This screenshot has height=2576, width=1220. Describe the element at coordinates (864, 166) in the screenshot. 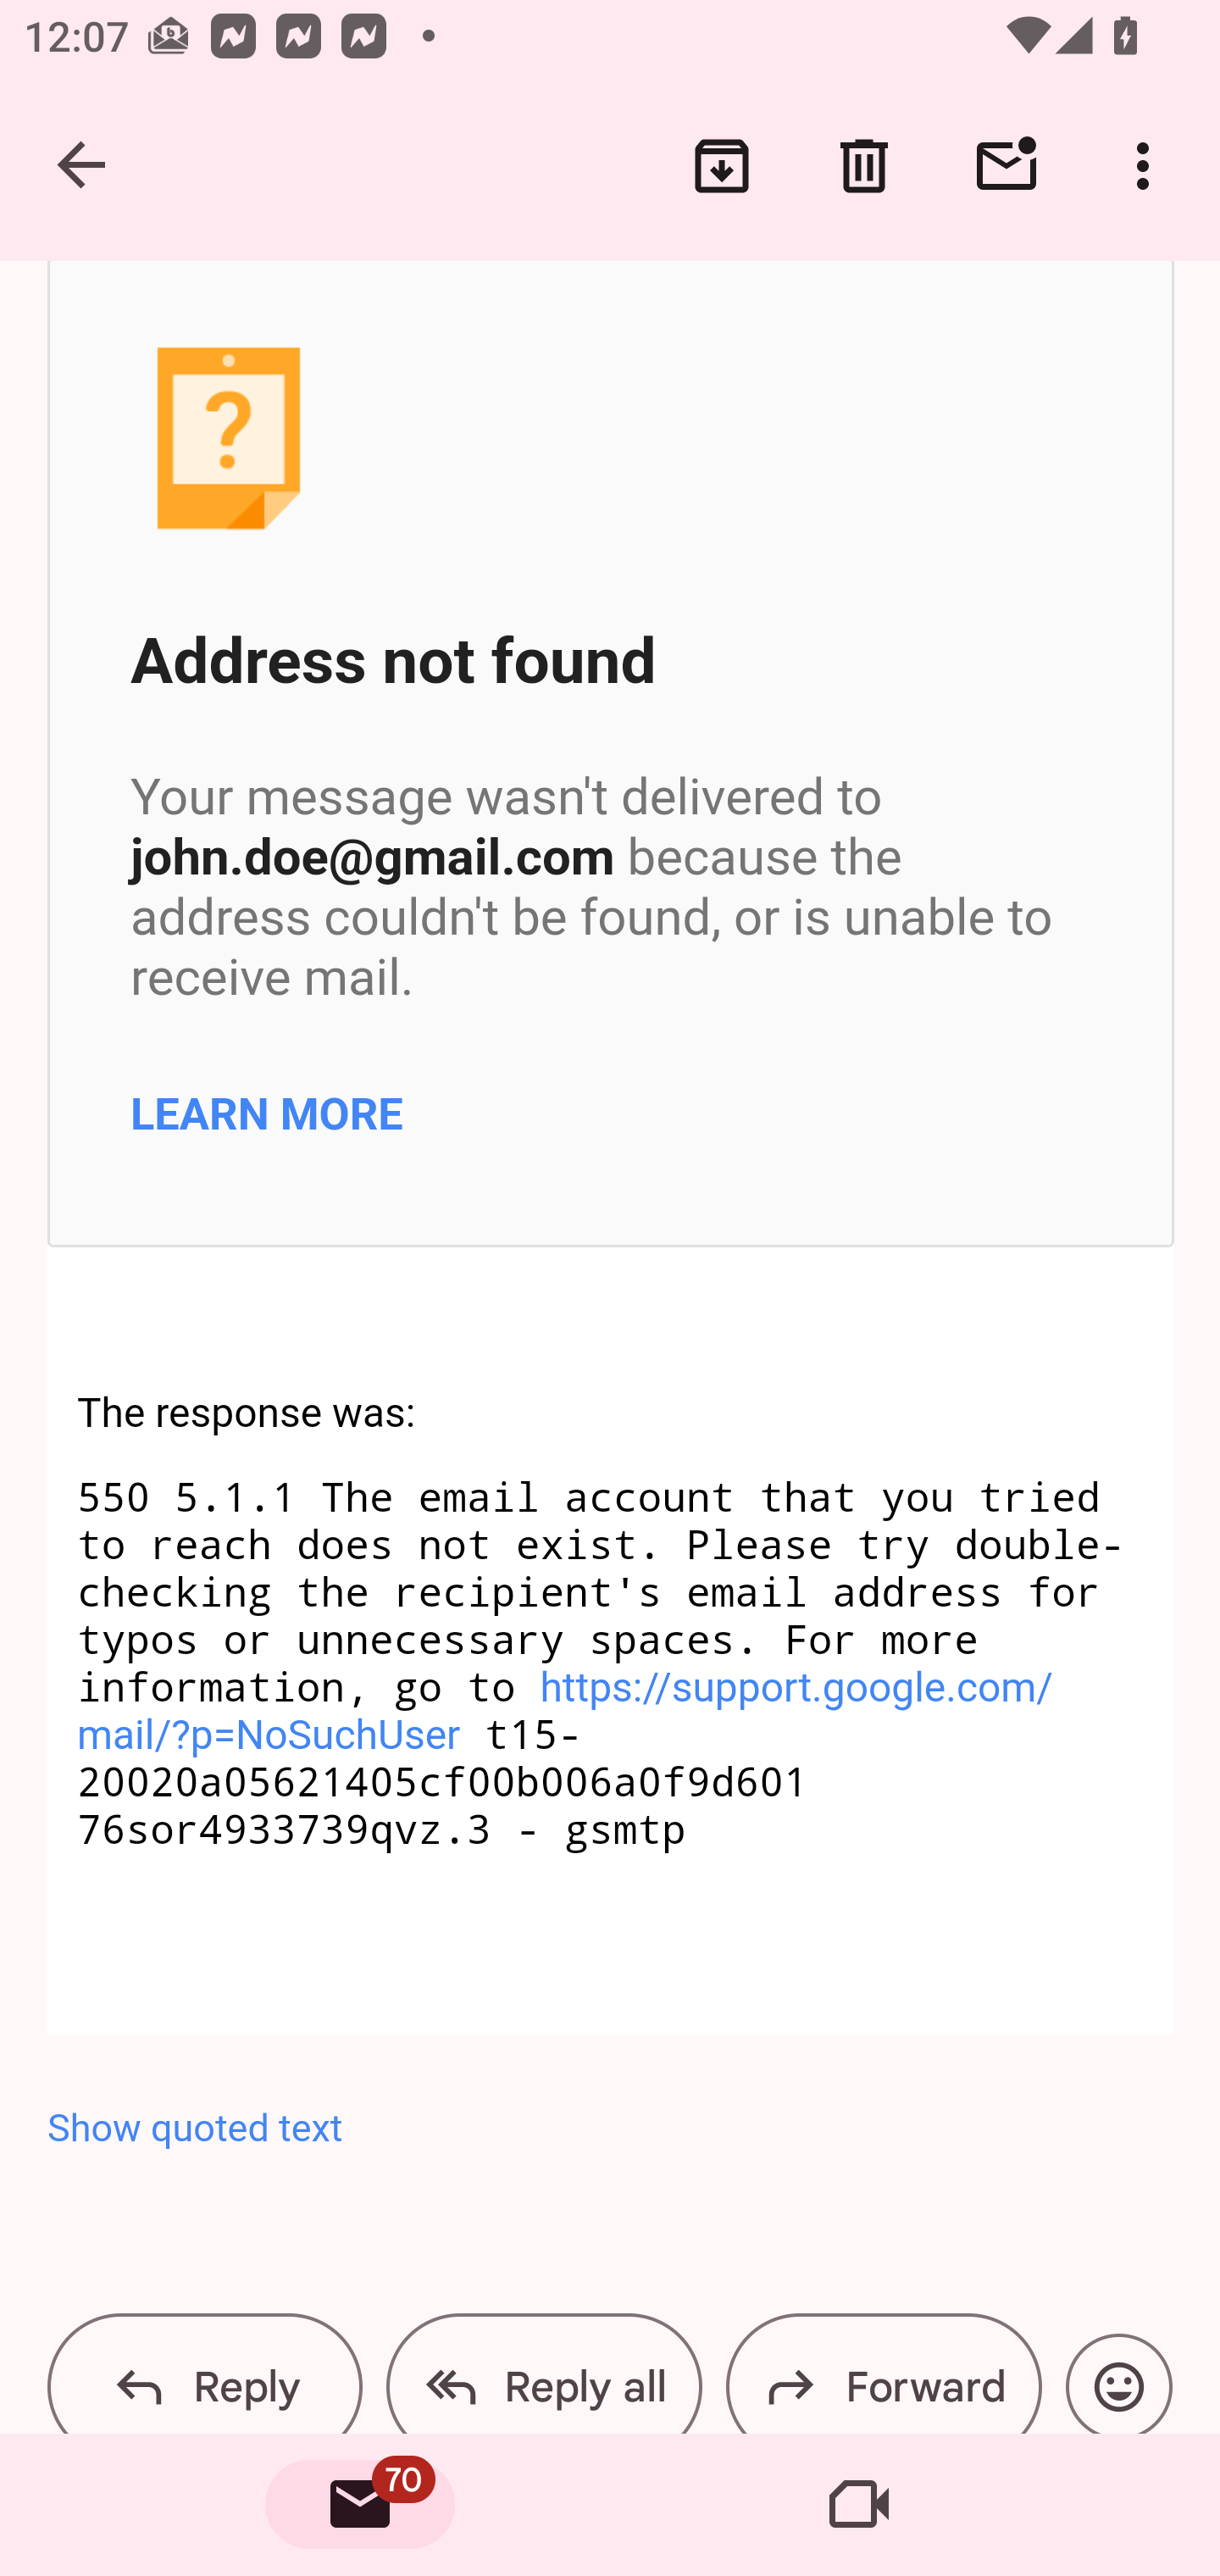

I see `Delete` at that location.